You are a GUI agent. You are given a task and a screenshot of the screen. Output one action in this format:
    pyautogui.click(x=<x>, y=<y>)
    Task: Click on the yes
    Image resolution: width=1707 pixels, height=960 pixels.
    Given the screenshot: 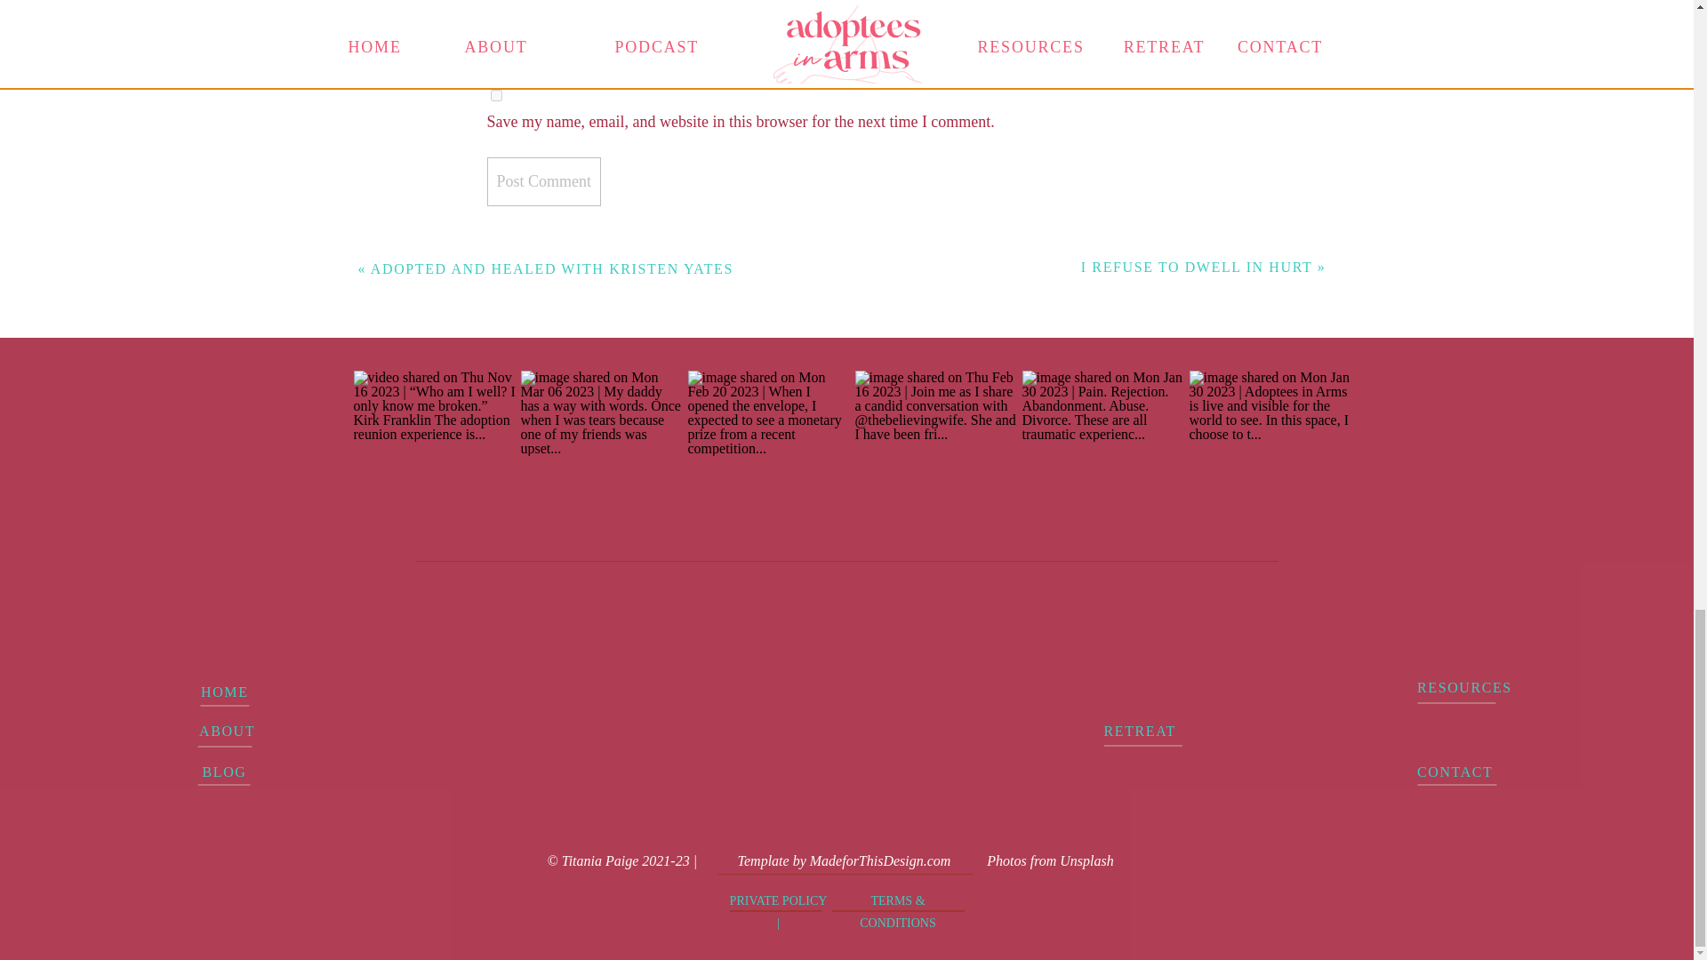 What is the action you would take?
    pyautogui.click(x=496, y=96)
    